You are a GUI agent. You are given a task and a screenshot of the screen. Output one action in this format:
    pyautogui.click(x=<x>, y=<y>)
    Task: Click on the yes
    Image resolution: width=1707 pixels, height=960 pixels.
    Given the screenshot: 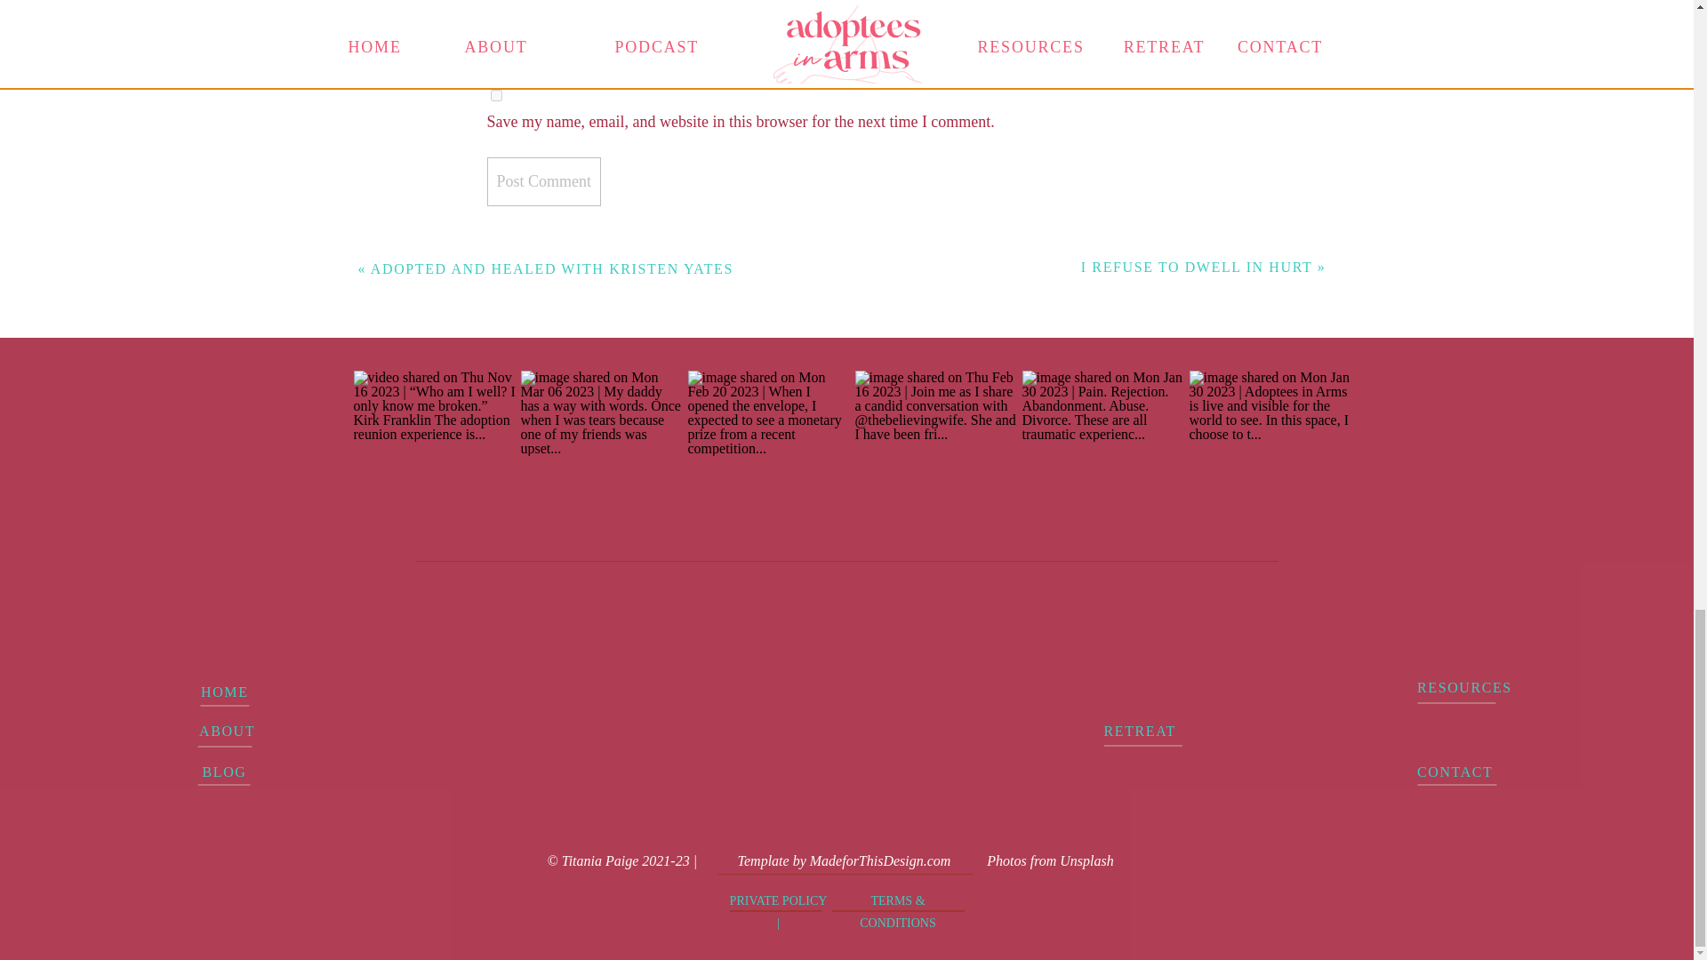 What is the action you would take?
    pyautogui.click(x=496, y=96)
    